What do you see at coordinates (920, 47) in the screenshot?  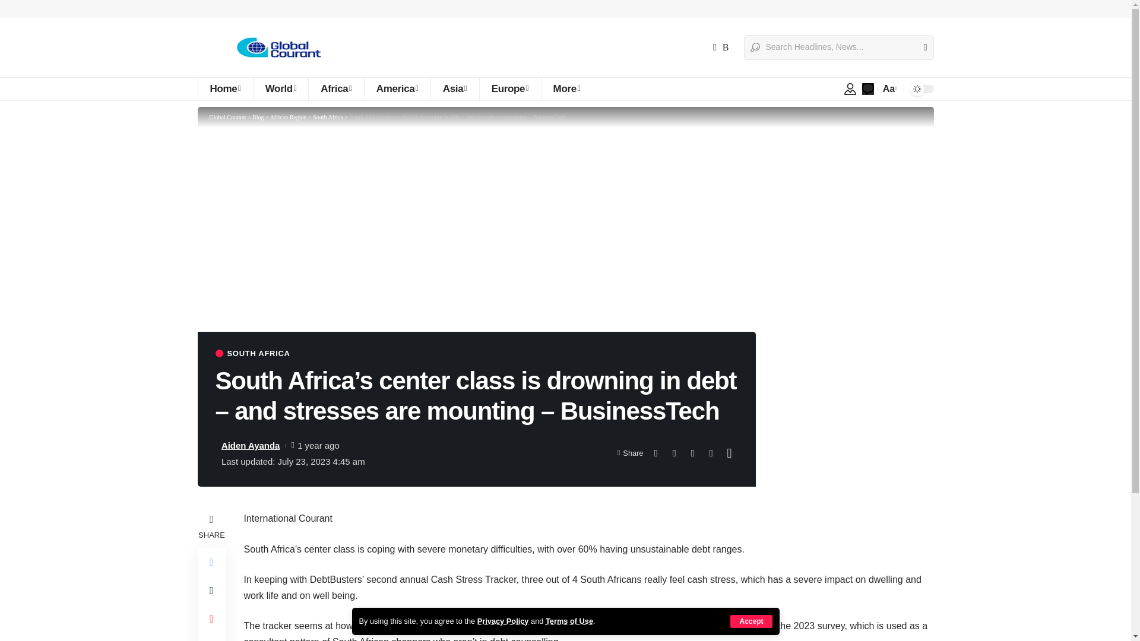 I see `Search` at bounding box center [920, 47].